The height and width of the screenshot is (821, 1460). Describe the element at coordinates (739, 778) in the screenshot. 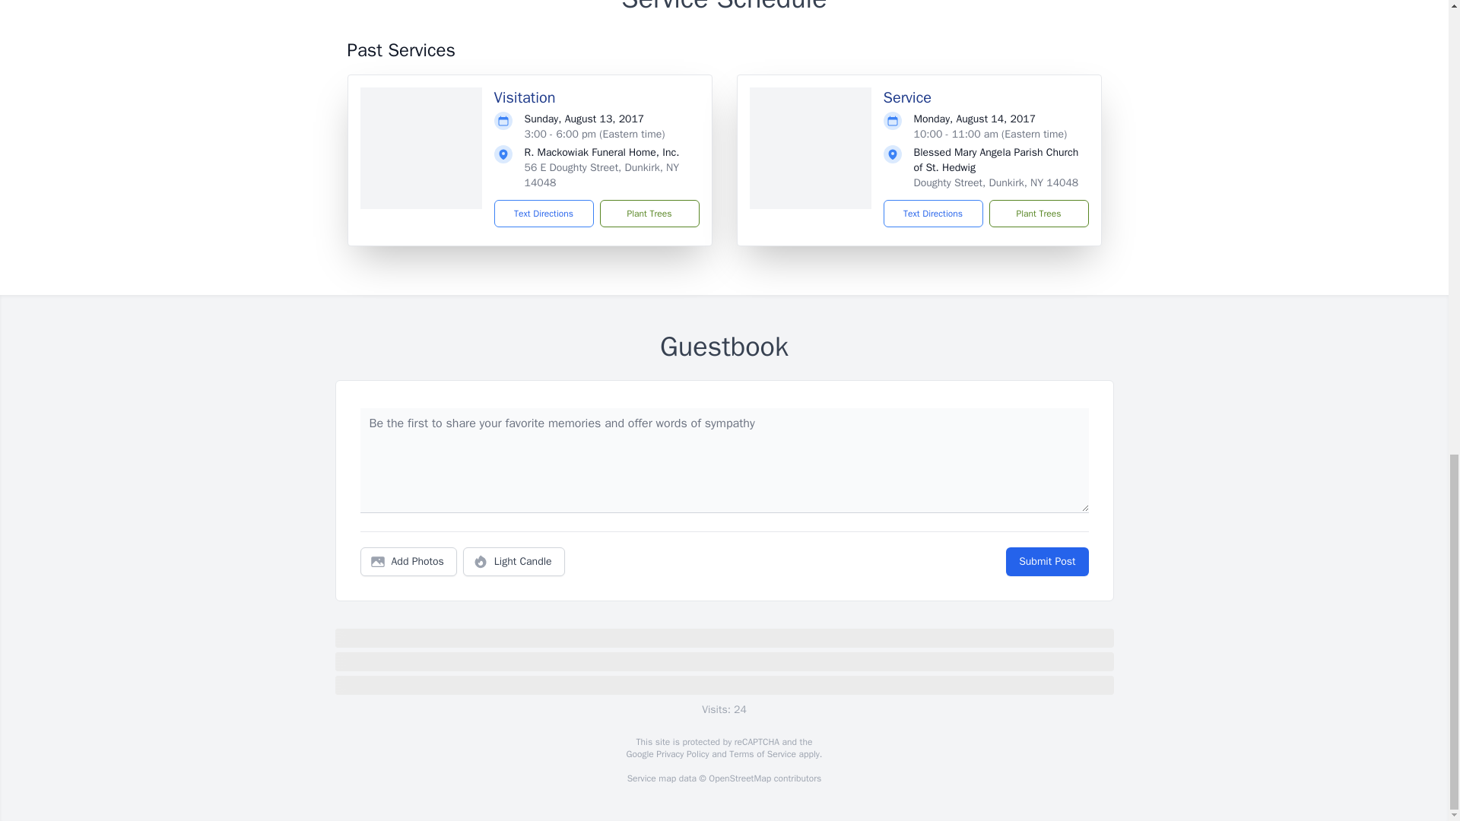

I see `OpenStreetMap` at that location.